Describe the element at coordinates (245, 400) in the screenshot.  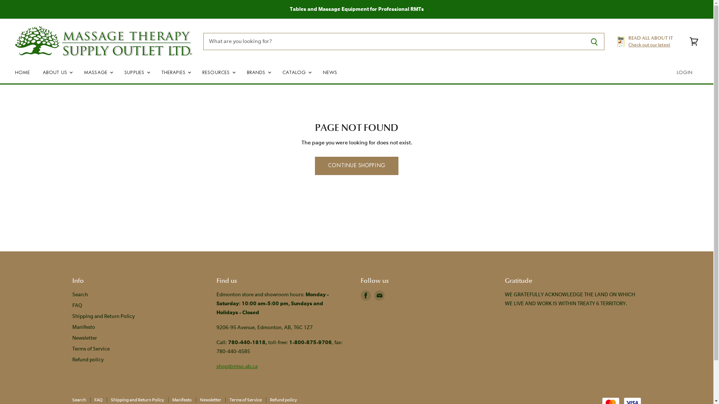
I see `Terms of Service` at that location.